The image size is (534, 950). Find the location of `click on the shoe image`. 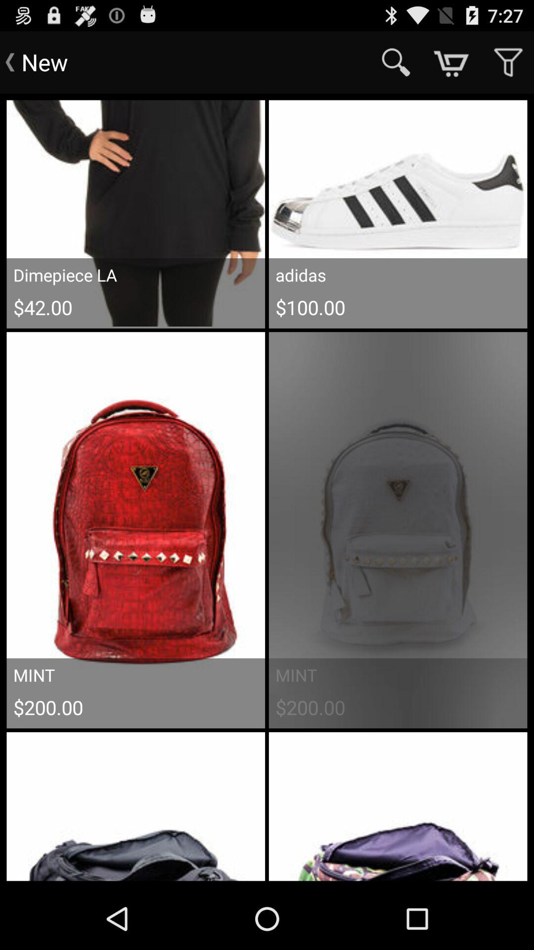

click on the shoe image is located at coordinates (399, 214).